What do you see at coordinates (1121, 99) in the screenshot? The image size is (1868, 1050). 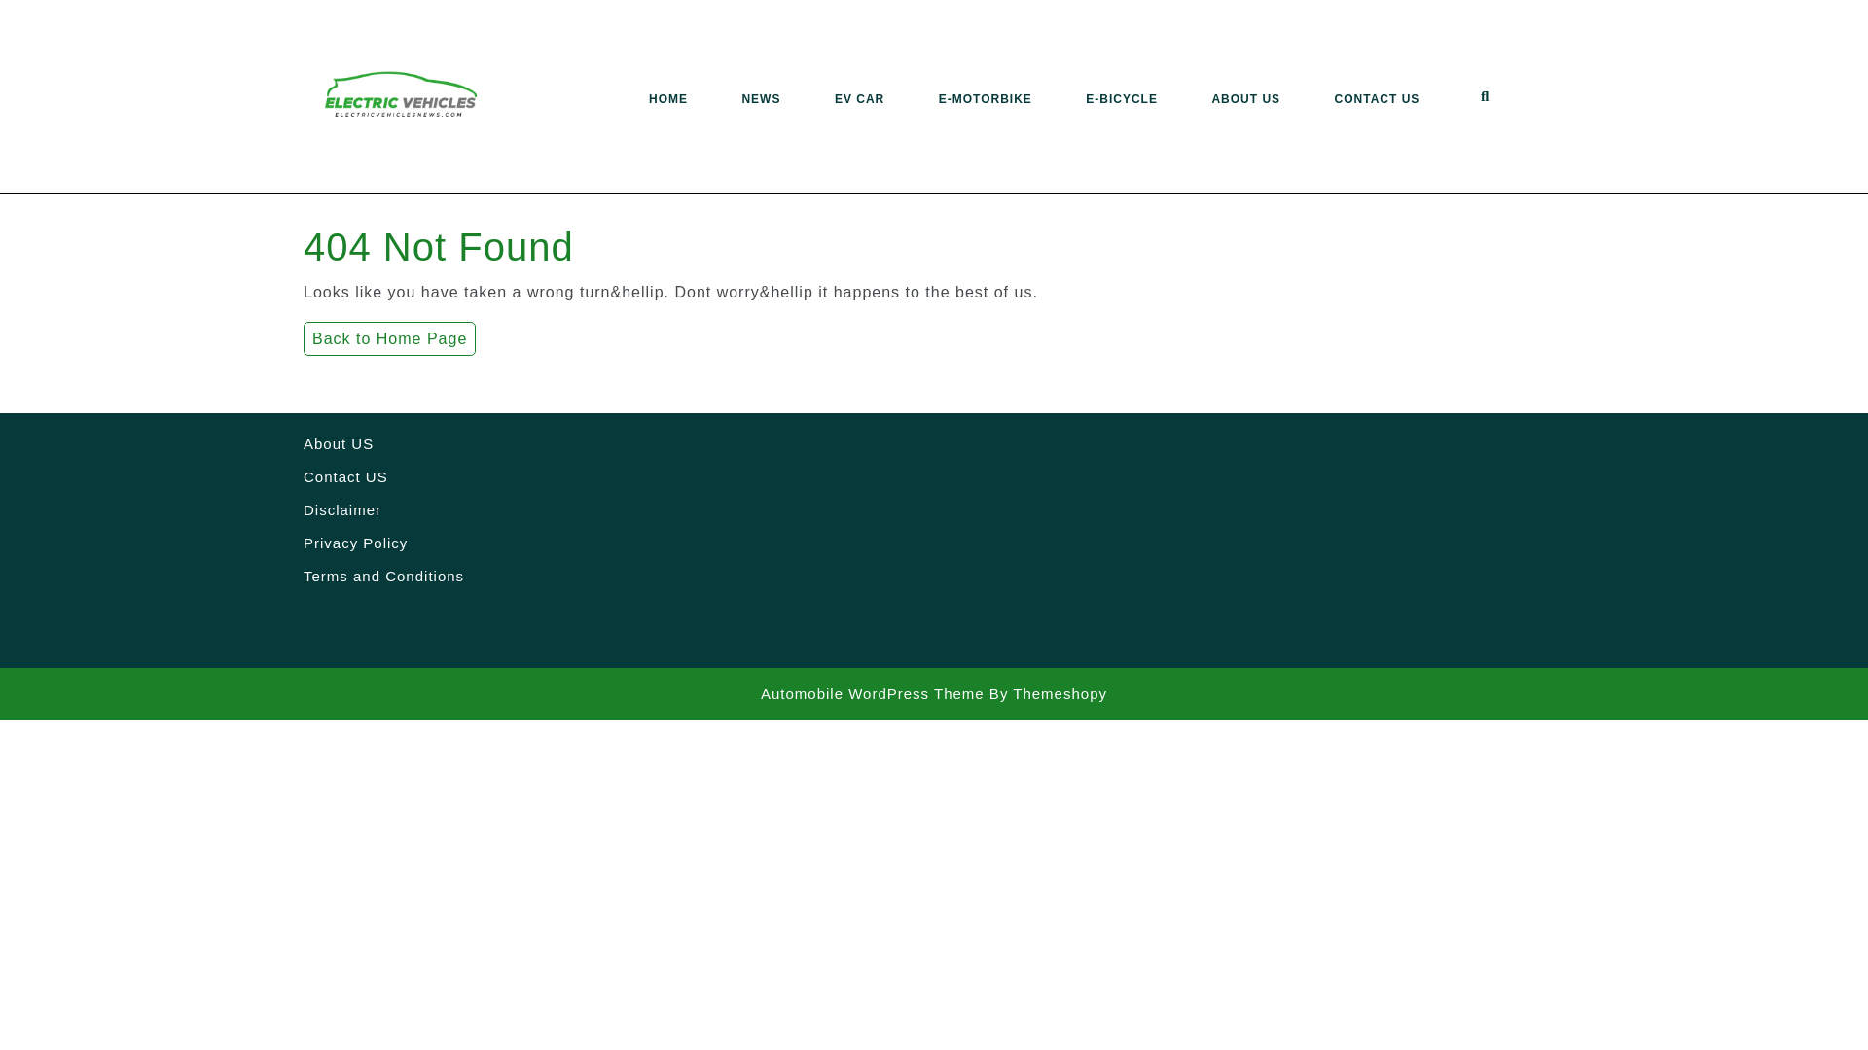 I see `E-BICYCLE` at bounding box center [1121, 99].